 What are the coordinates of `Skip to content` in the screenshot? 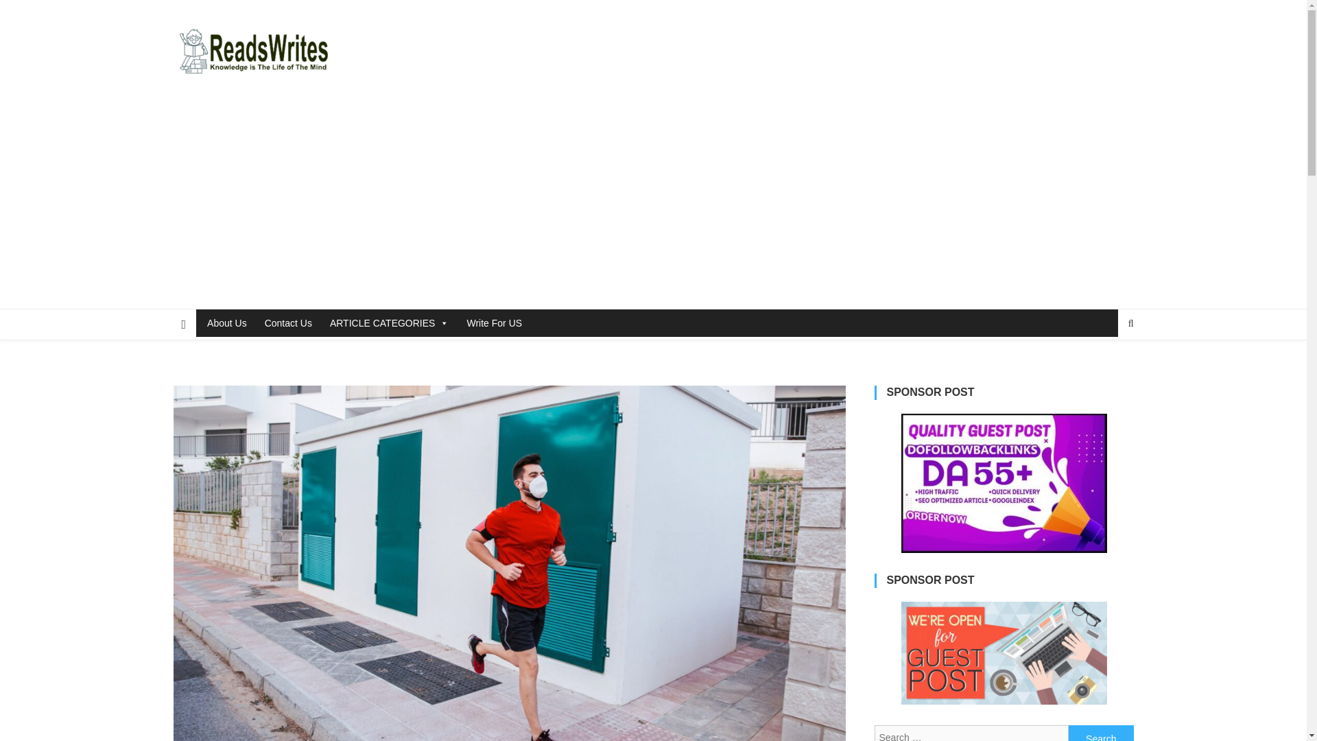 It's located at (32, 8).